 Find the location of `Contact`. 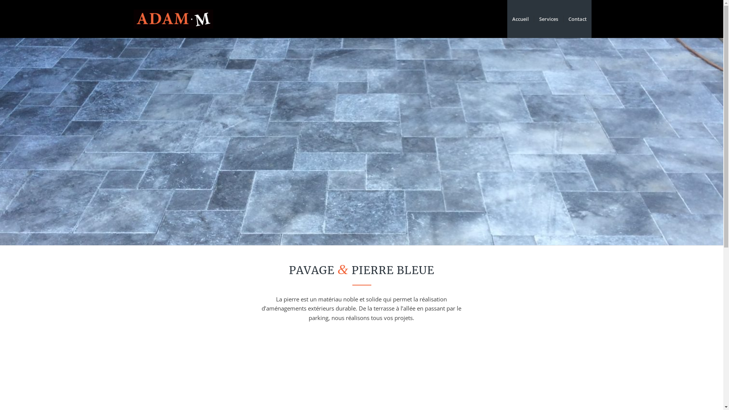

Contact is located at coordinates (577, 19).